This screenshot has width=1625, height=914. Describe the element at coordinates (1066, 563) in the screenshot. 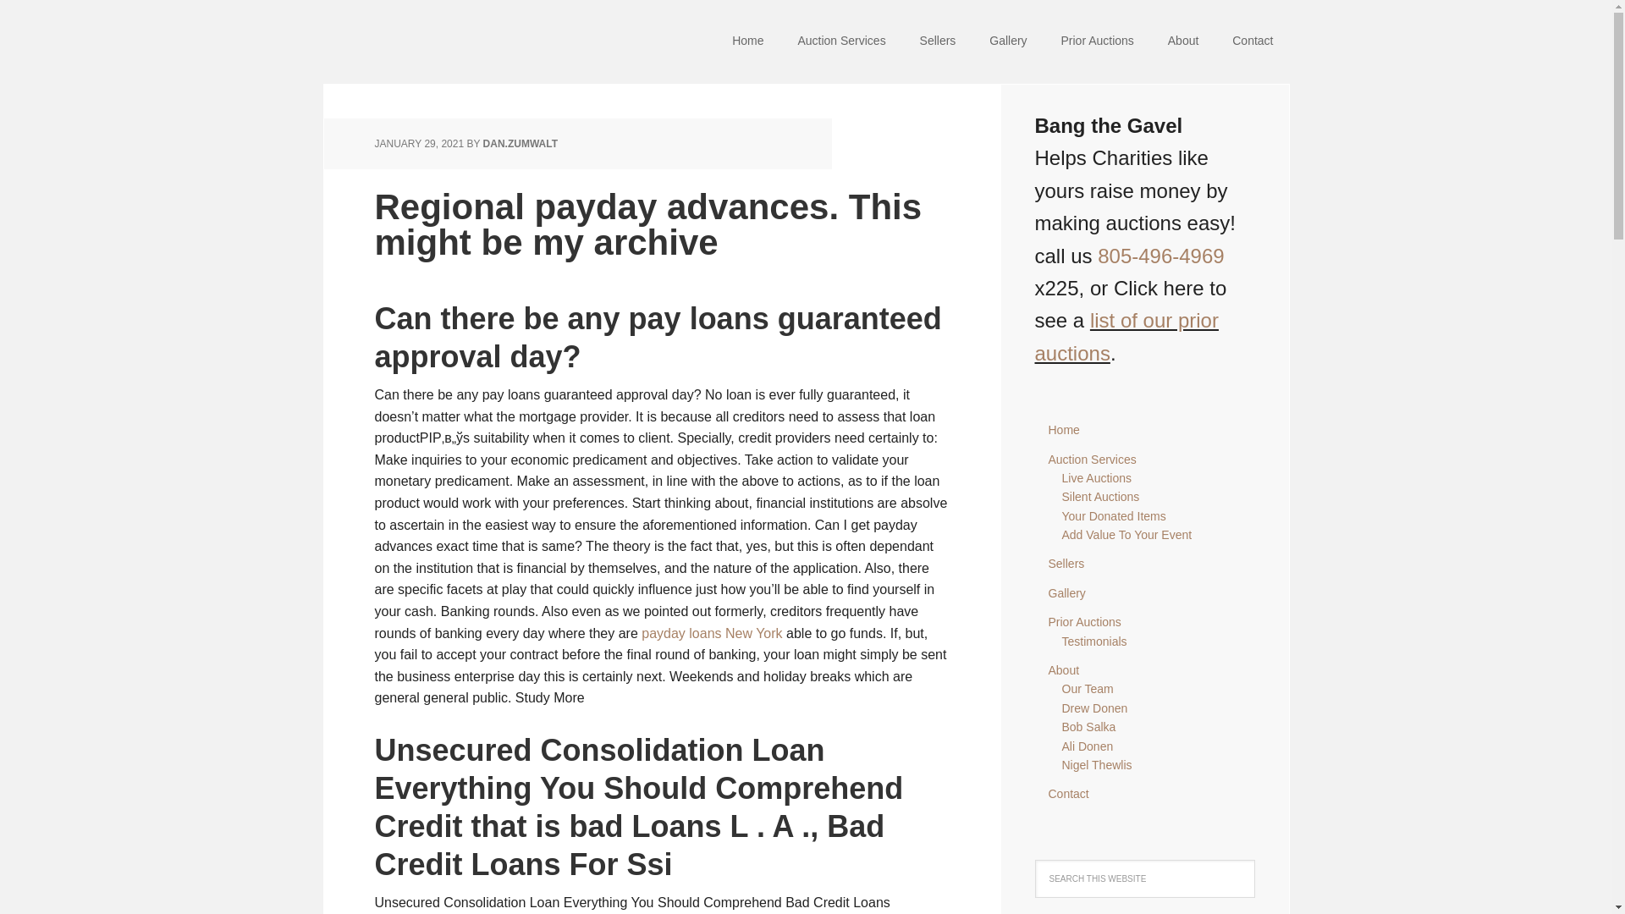

I see `Sellers` at that location.